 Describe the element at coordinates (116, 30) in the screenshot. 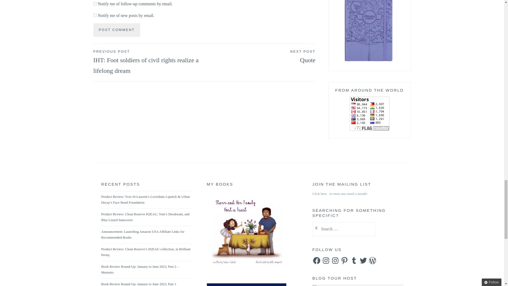

I see `Post Comment` at that location.